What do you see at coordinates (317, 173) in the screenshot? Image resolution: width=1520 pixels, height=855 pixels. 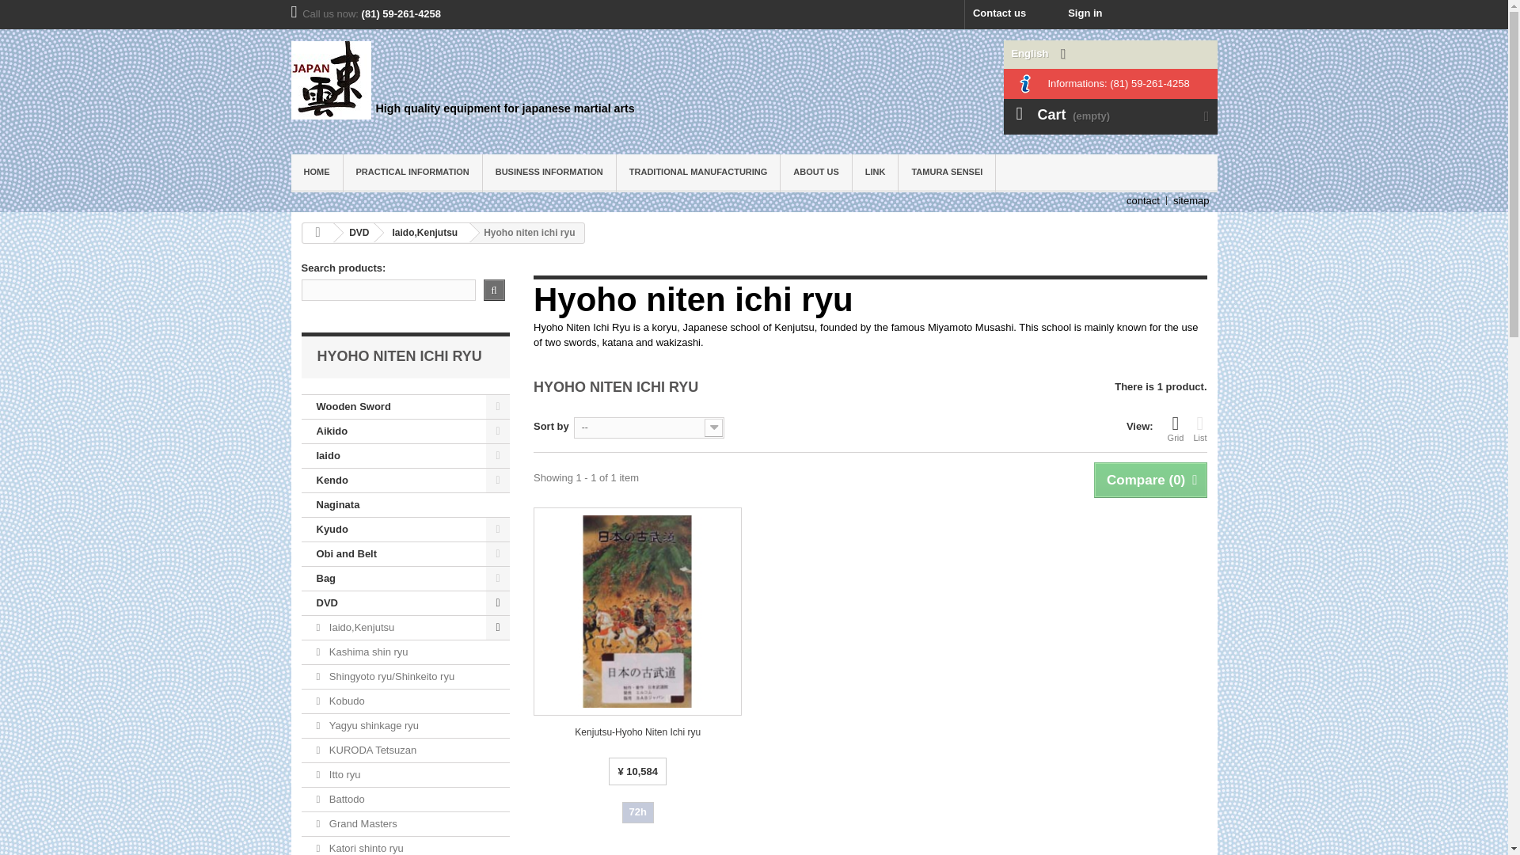 I see `Home` at bounding box center [317, 173].